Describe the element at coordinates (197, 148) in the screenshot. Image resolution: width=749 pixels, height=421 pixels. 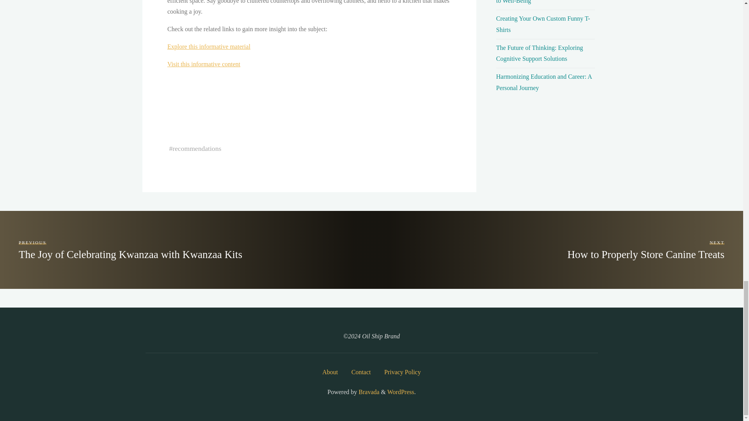
I see `recommendations` at that location.